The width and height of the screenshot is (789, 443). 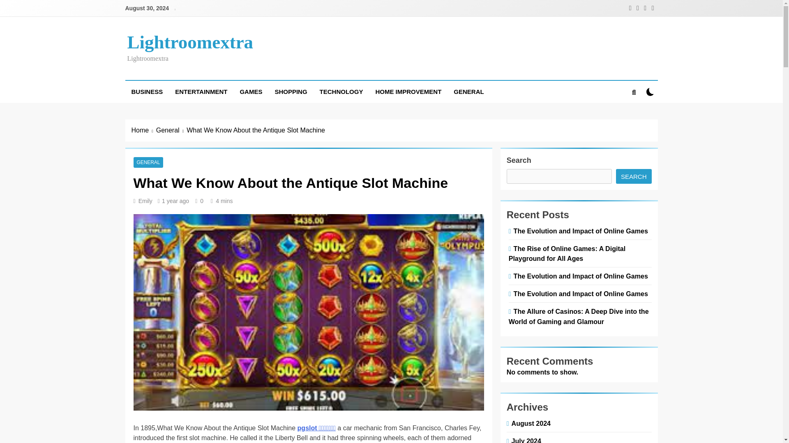 I want to click on General, so click(x=171, y=130).